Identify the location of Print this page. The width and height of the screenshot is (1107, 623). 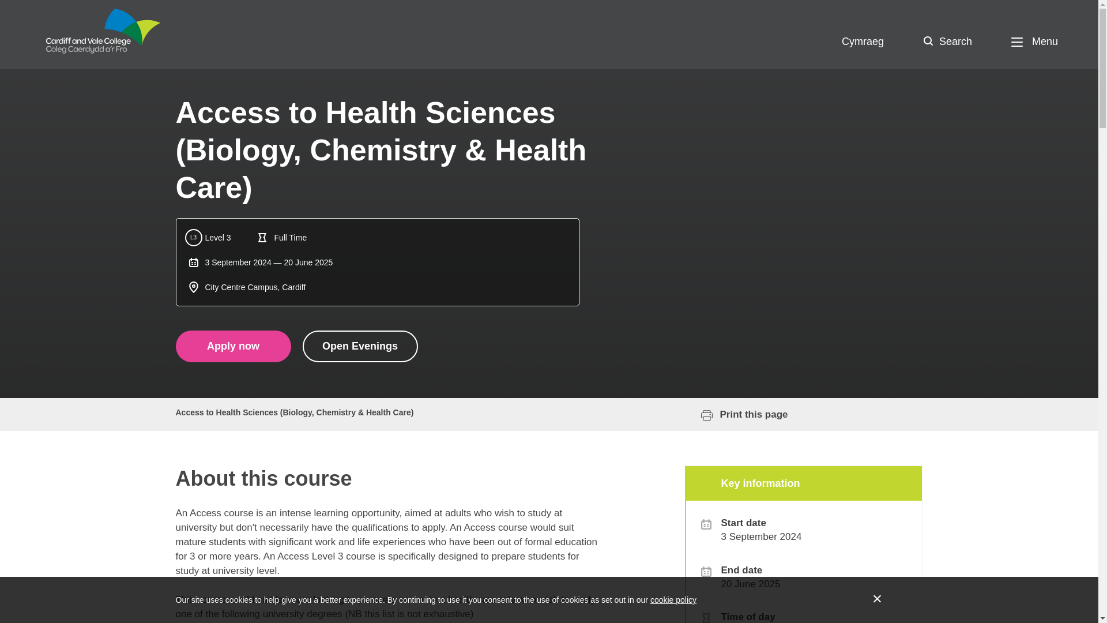
(738, 414).